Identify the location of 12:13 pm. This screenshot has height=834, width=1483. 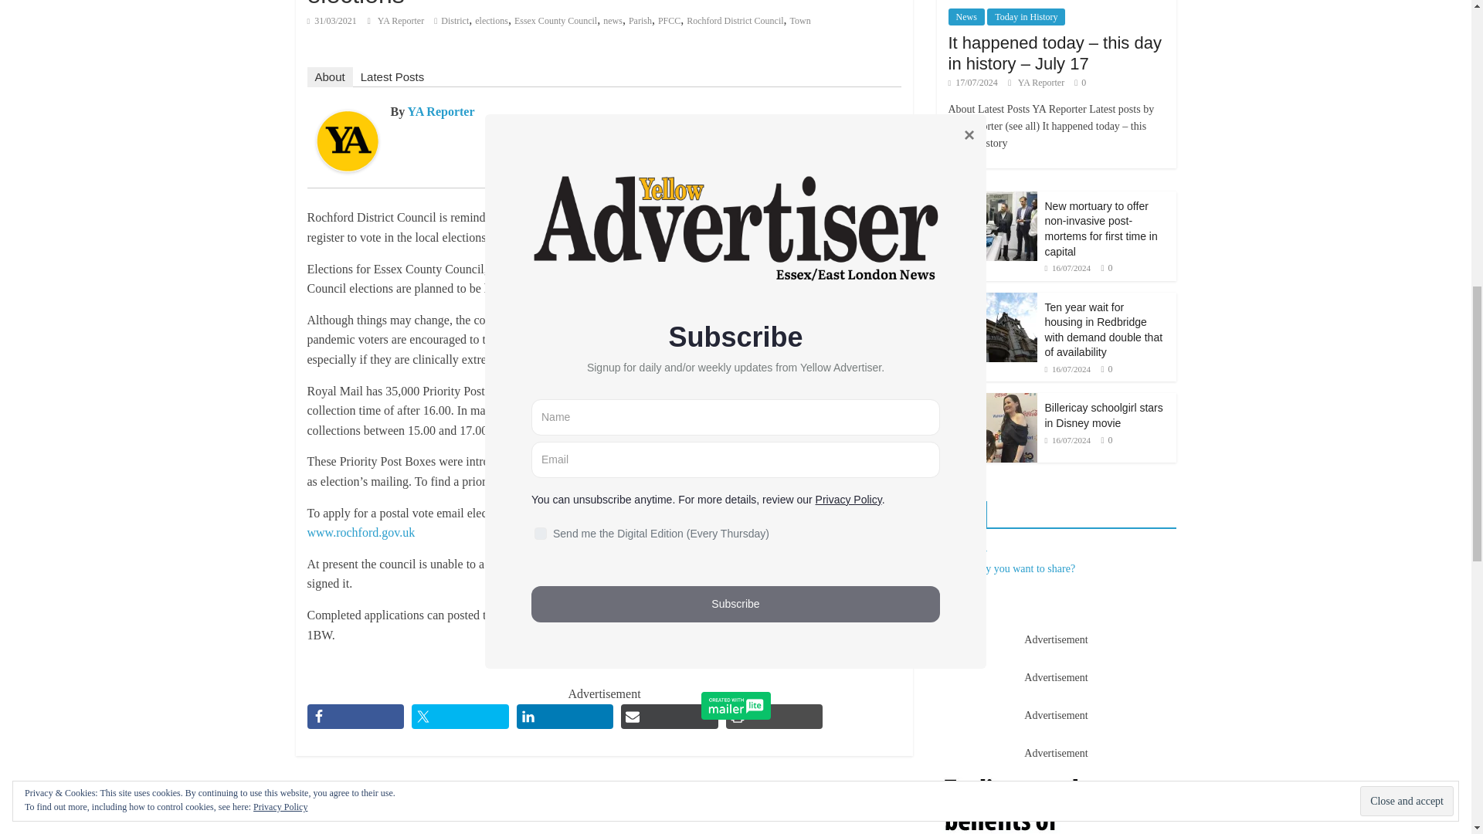
(332, 20).